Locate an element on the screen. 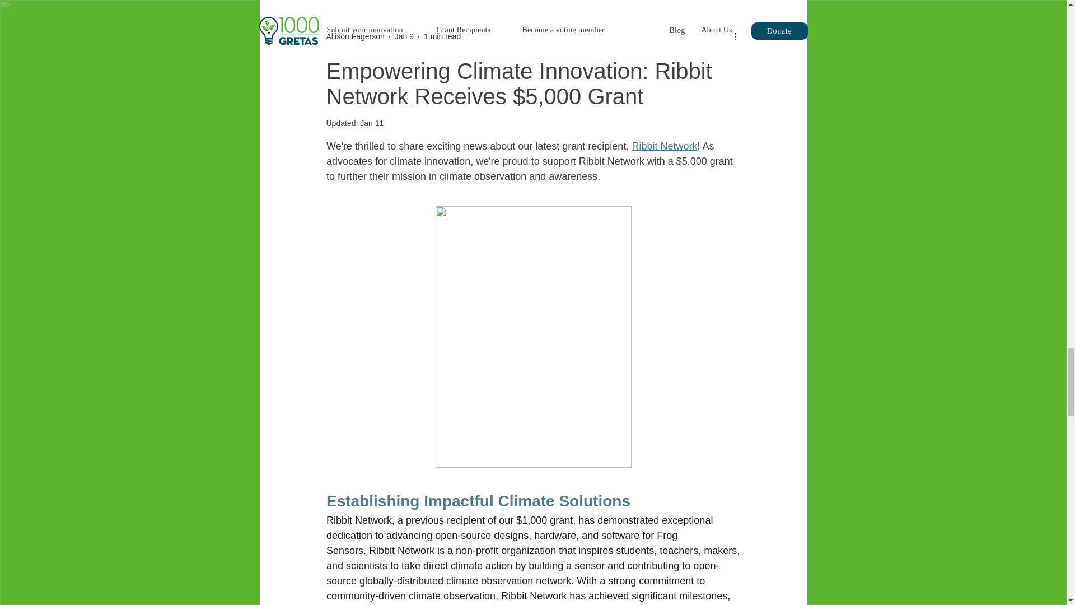 This screenshot has height=605, width=1075. Ribbit Network is located at coordinates (664, 146).